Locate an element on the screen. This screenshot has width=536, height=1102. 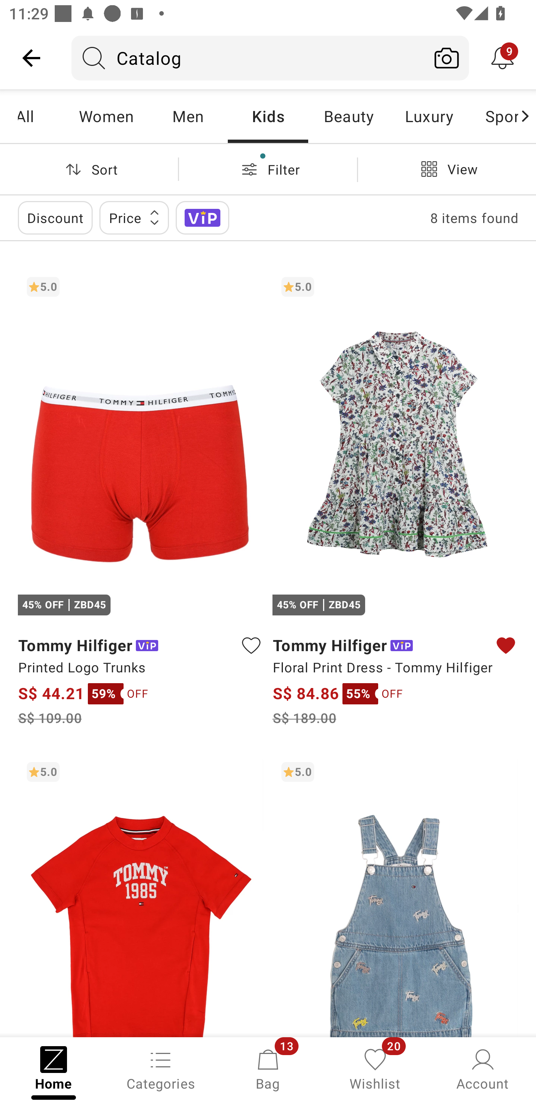
5.0 is located at coordinates (141, 895).